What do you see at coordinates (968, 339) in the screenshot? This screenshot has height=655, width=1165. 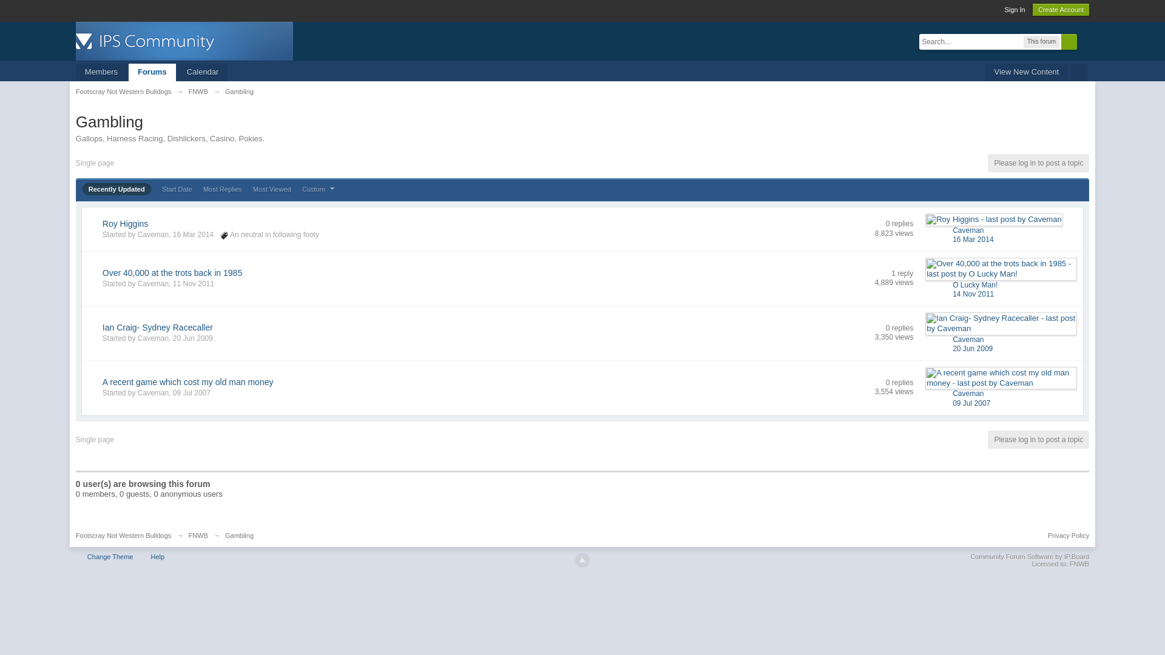 I see `Caveman` at bounding box center [968, 339].